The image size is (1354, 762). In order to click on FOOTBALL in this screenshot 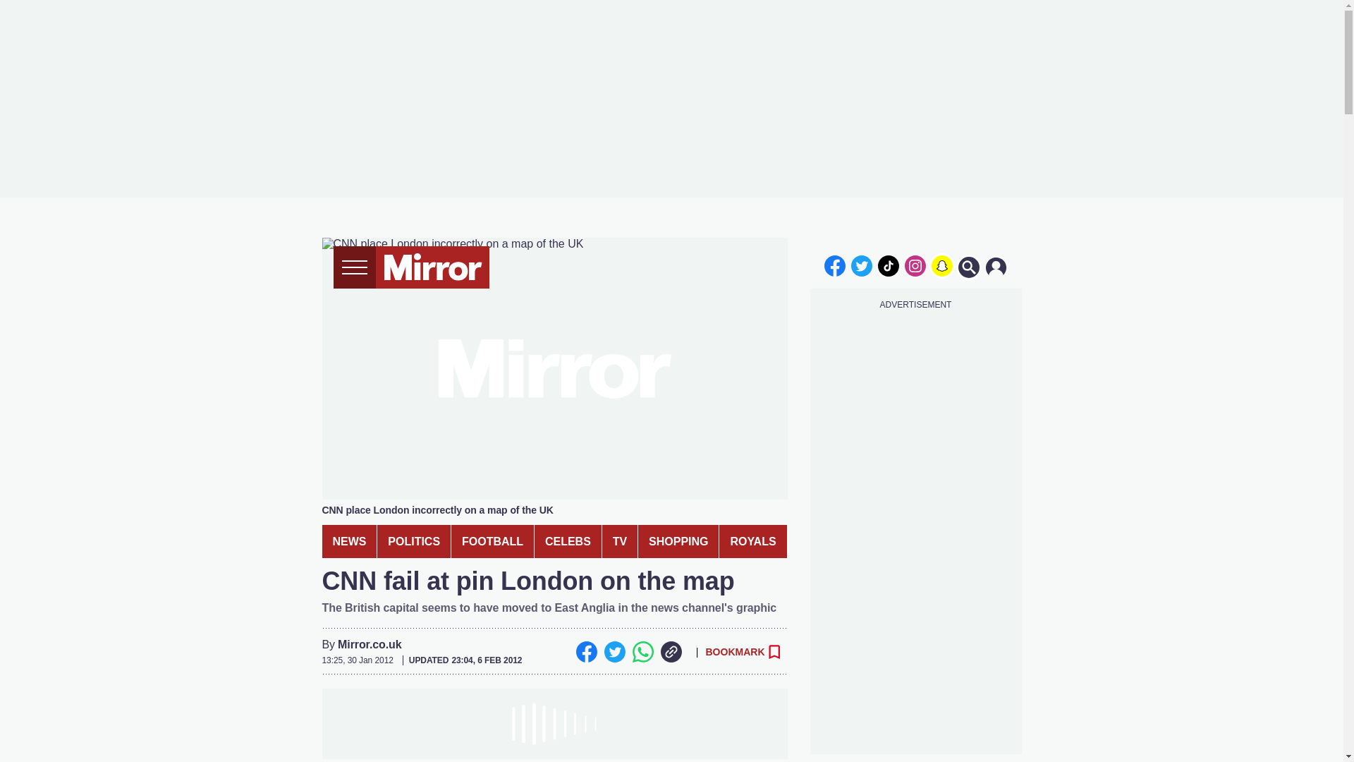, I will do `click(492, 541)`.